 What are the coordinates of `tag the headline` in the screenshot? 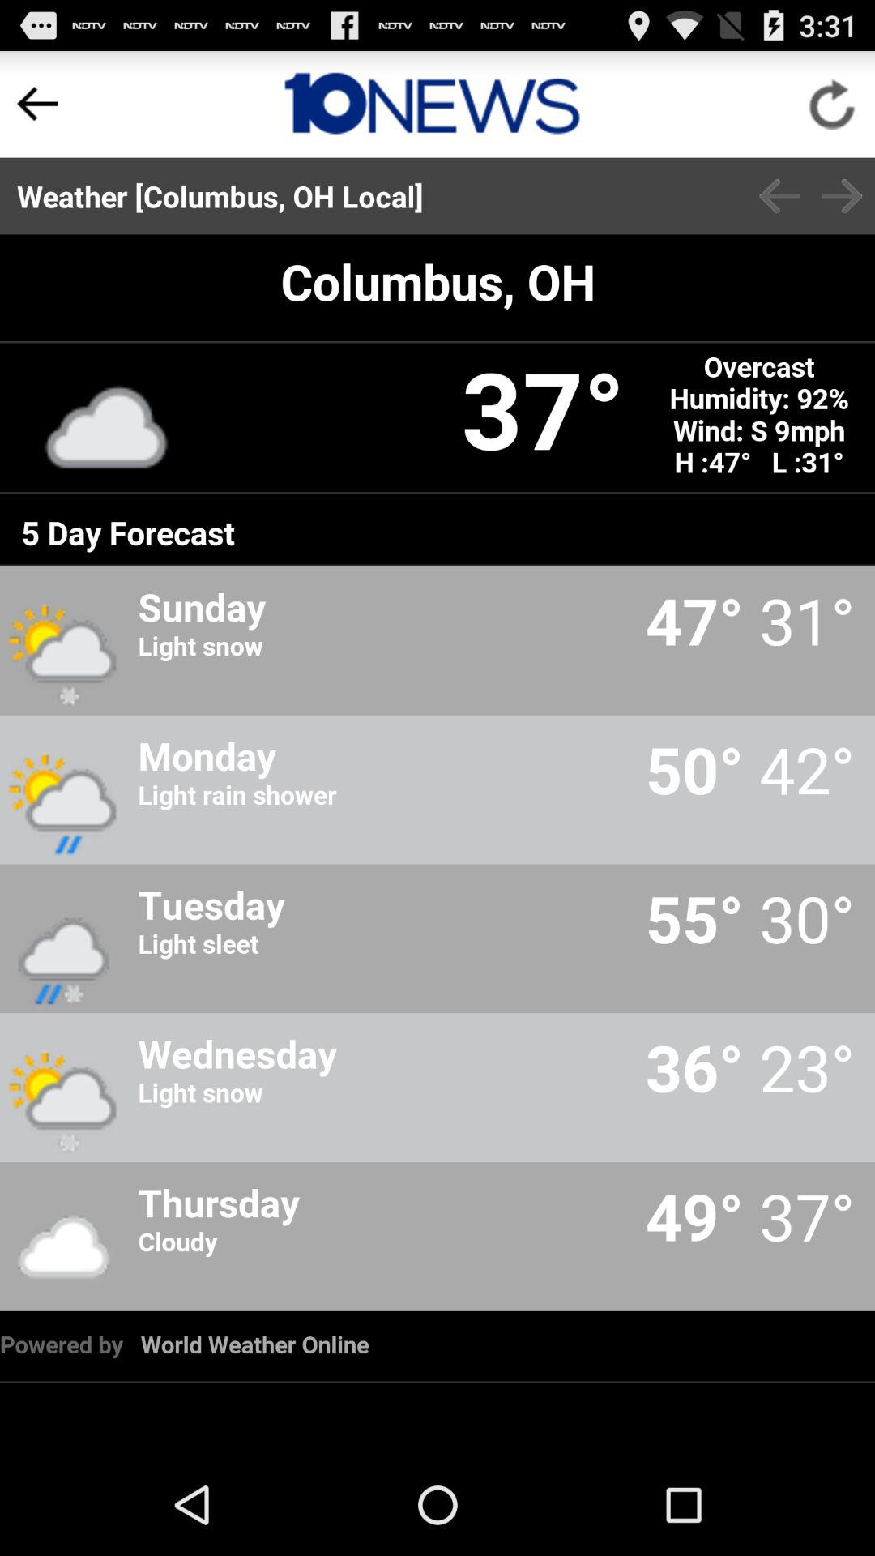 It's located at (433, 104).